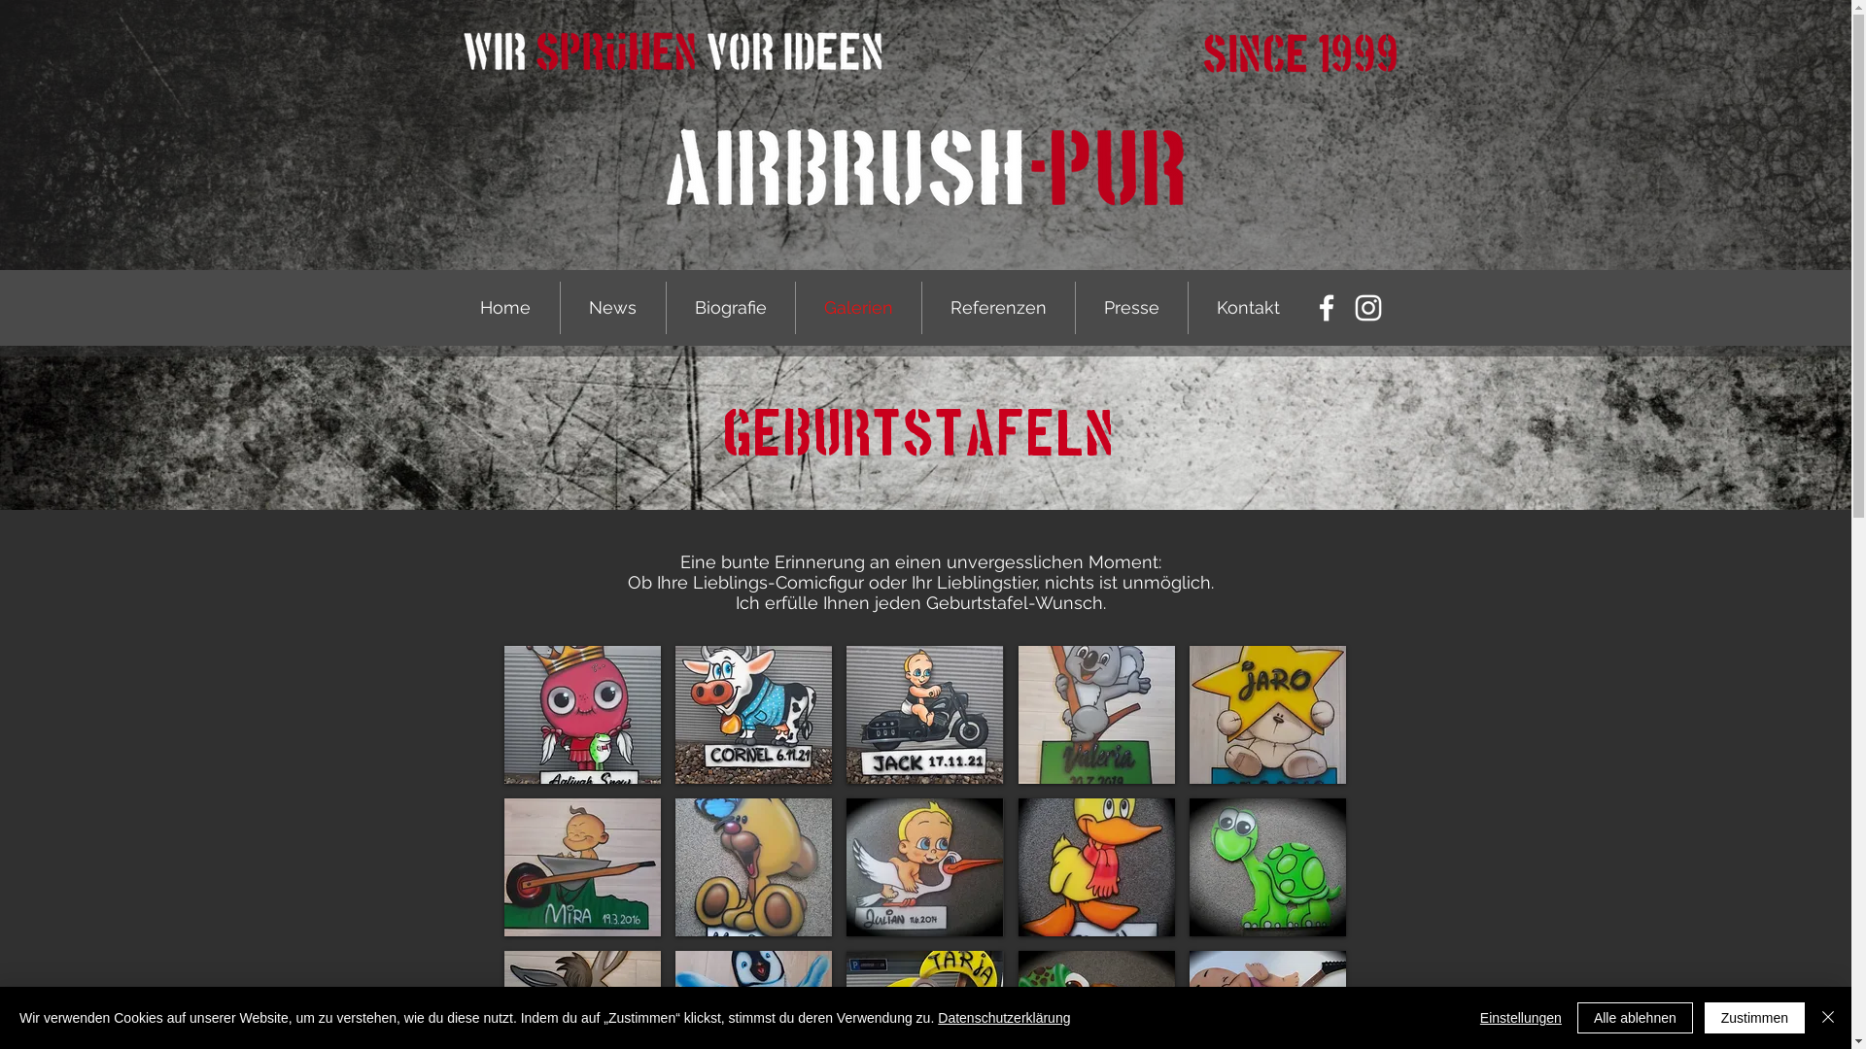  What do you see at coordinates (1635, 1018) in the screenshot?
I see `Alle ablehnen` at bounding box center [1635, 1018].